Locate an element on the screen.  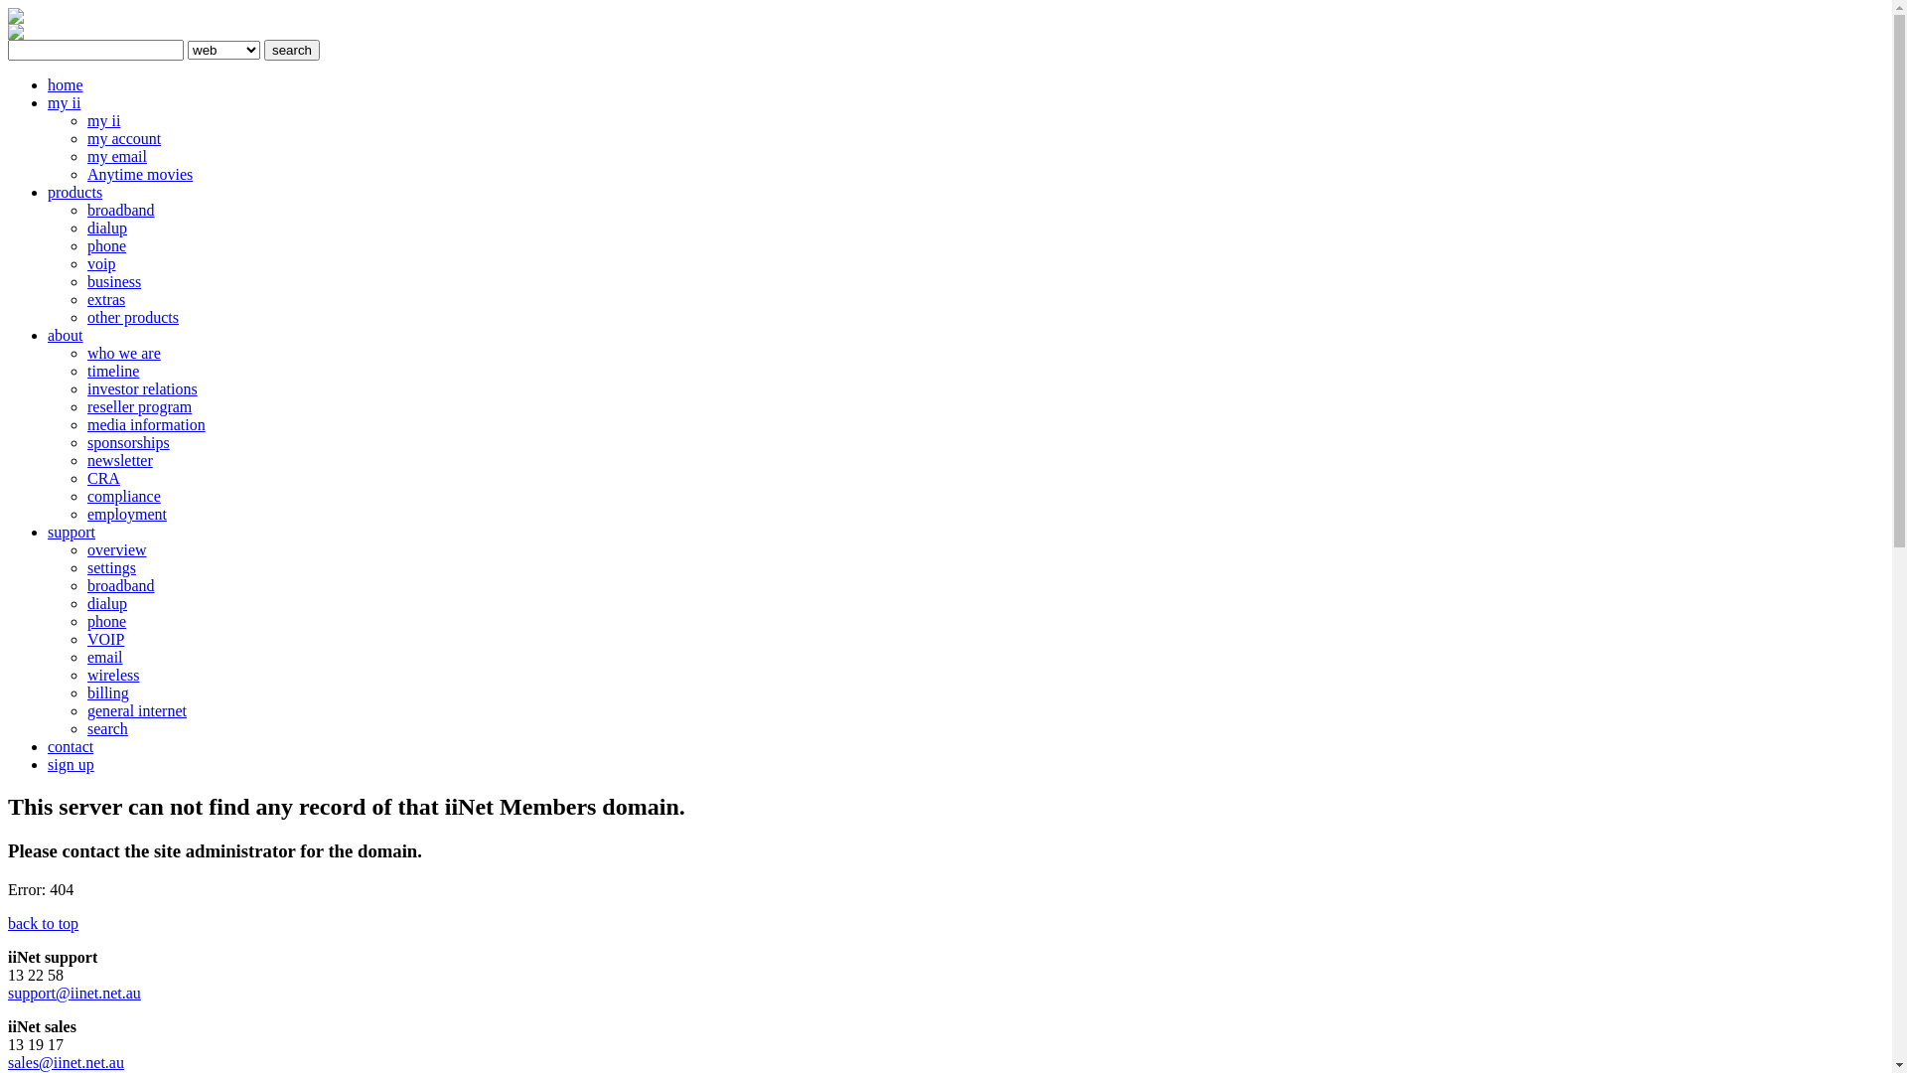
extras is located at coordinates (106, 300).